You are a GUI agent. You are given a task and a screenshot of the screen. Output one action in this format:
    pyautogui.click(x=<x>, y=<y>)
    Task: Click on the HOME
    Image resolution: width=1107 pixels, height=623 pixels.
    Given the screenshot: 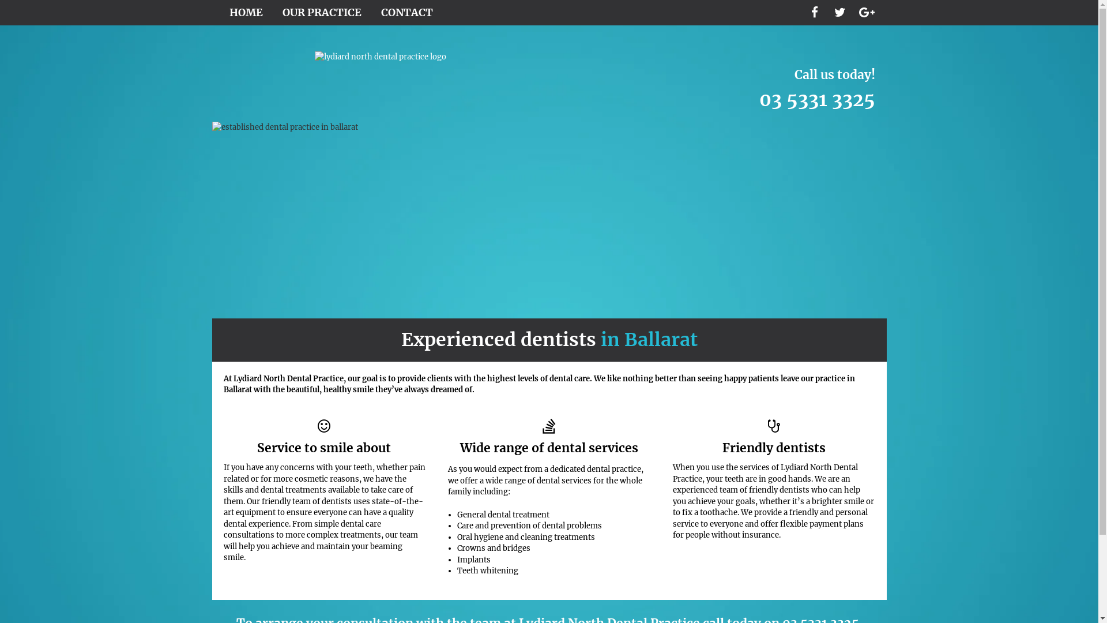 What is the action you would take?
    pyautogui.click(x=246, y=13)
    